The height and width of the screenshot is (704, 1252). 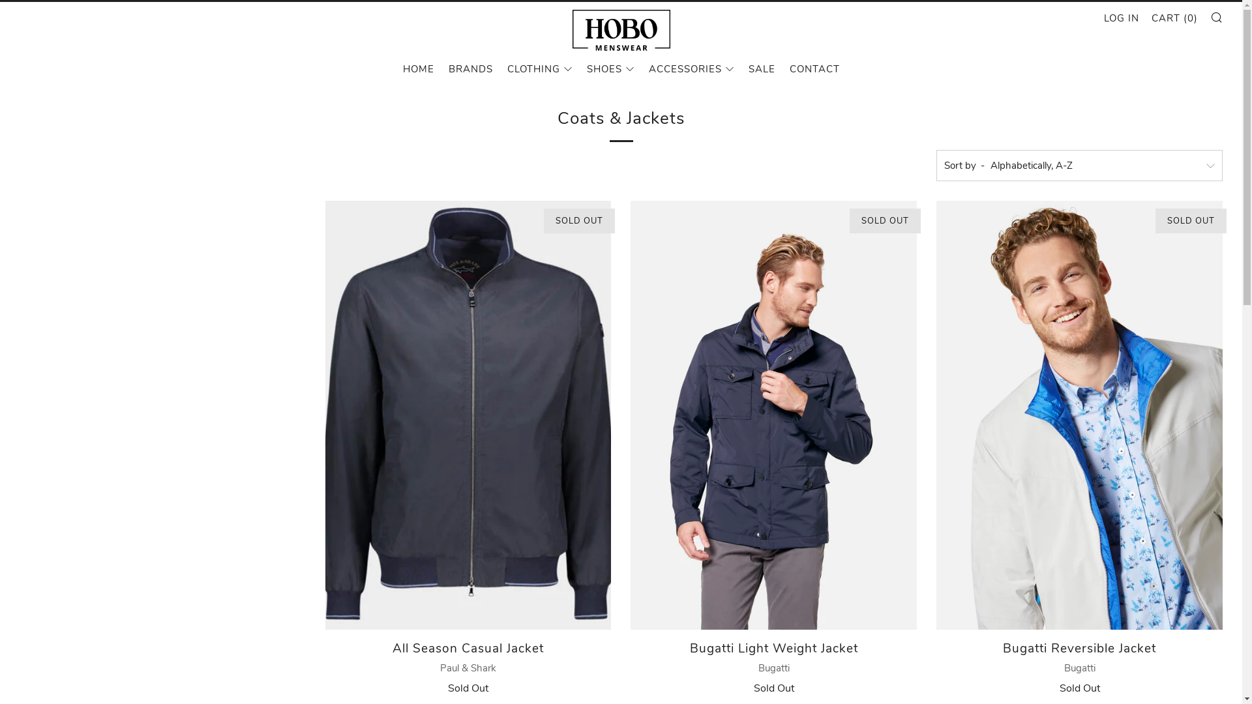 What do you see at coordinates (1080, 666) in the screenshot?
I see `Bugatti Reversible Jacket
Bugatti
Sold Out` at bounding box center [1080, 666].